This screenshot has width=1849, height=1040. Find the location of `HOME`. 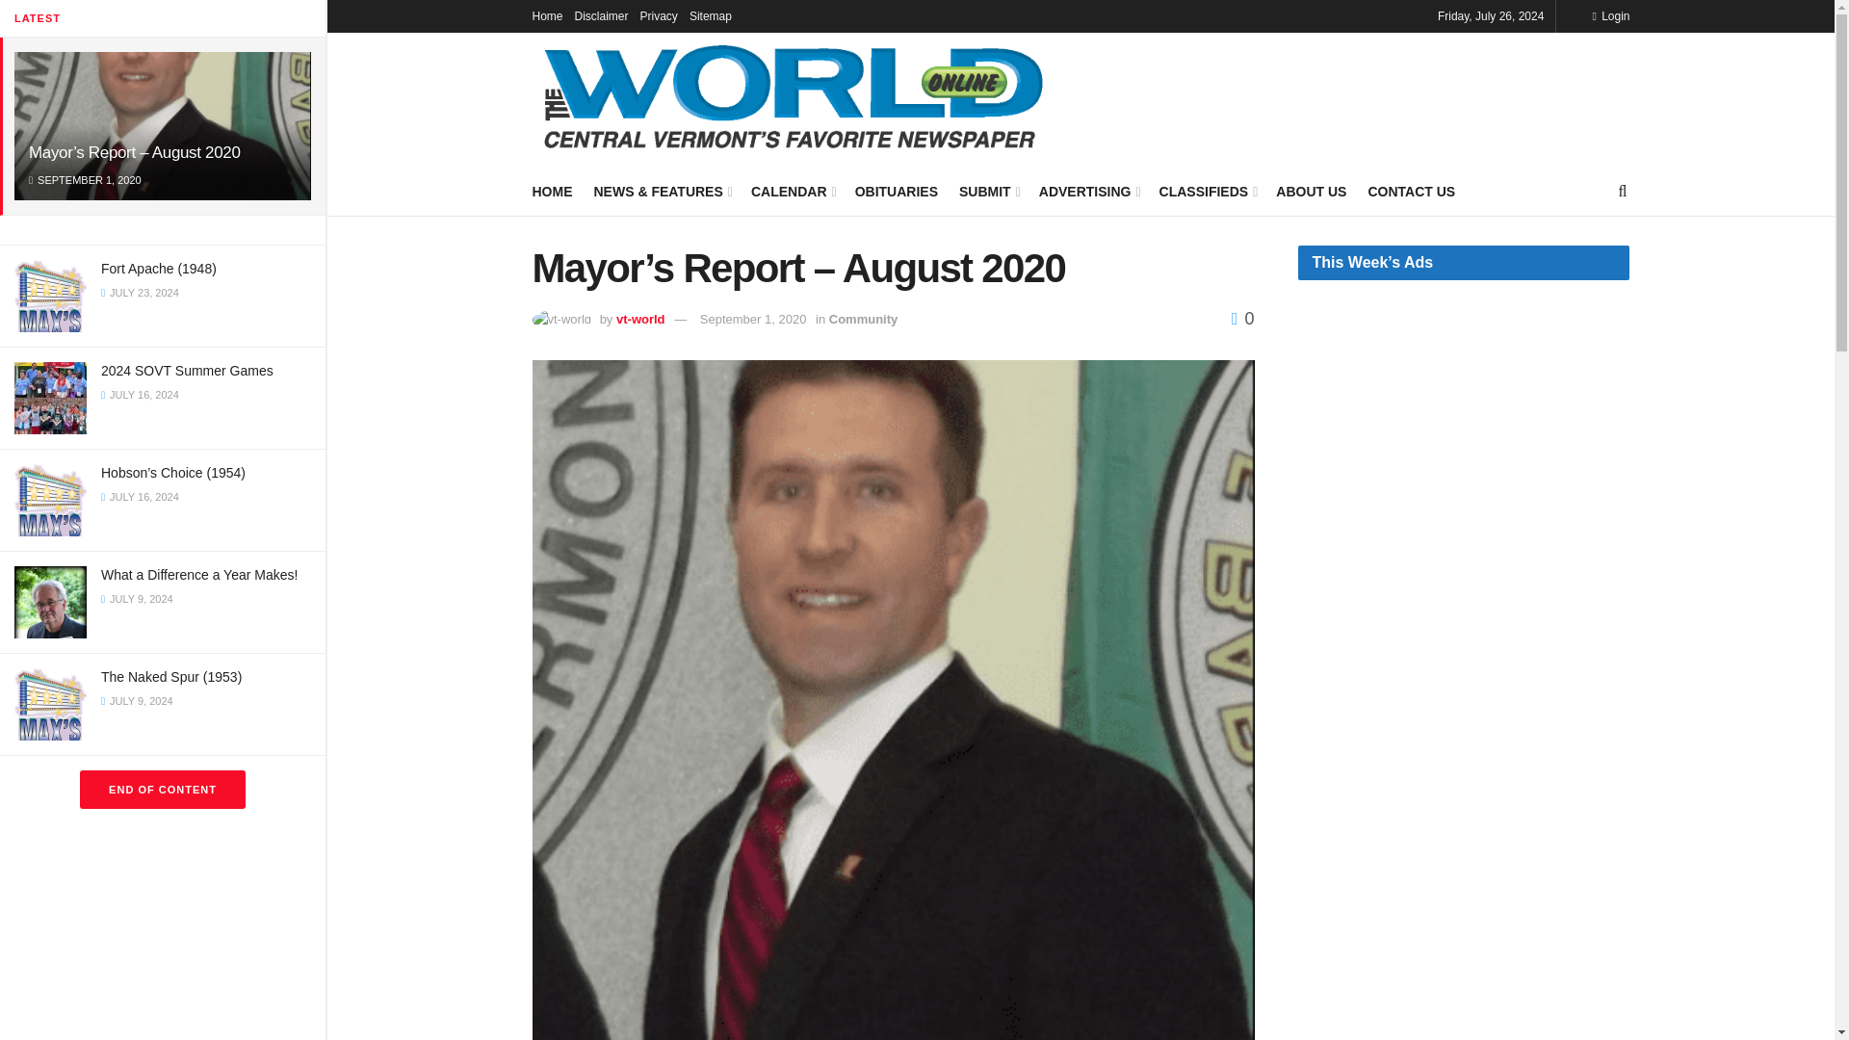

HOME is located at coordinates (551, 191).